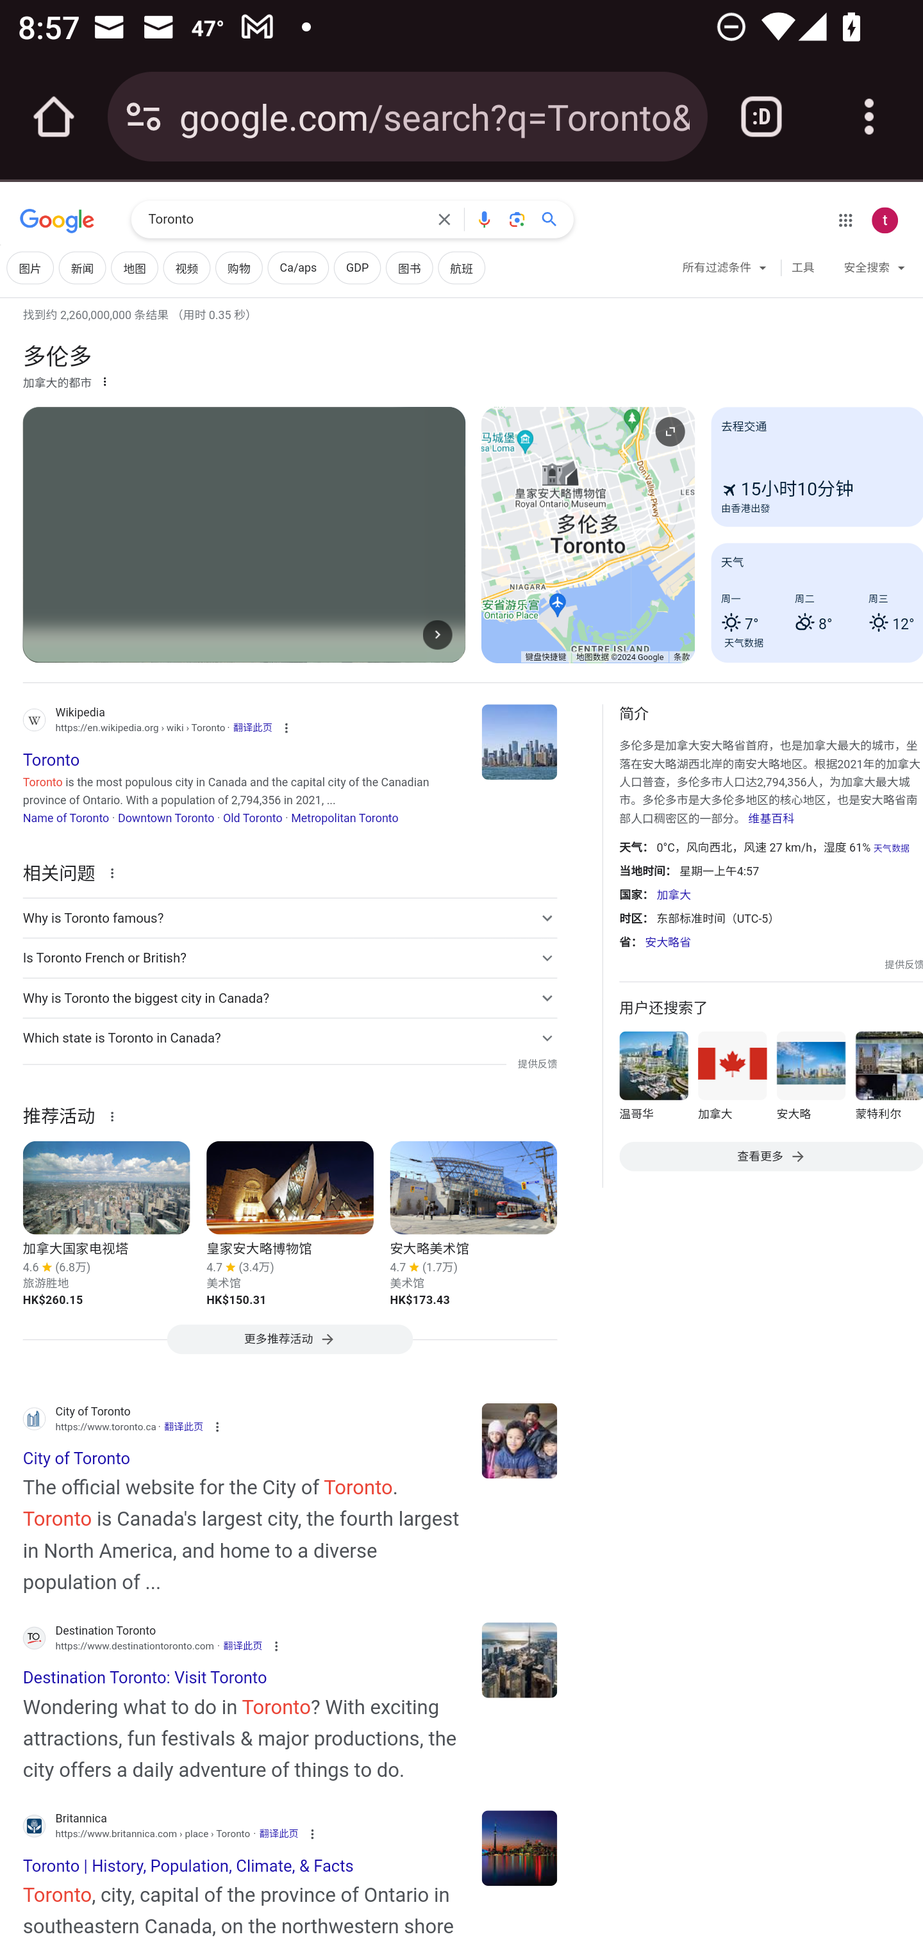 This screenshot has height=1948, width=923. Describe the element at coordinates (891, 848) in the screenshot. I see `天气数据` at that location.